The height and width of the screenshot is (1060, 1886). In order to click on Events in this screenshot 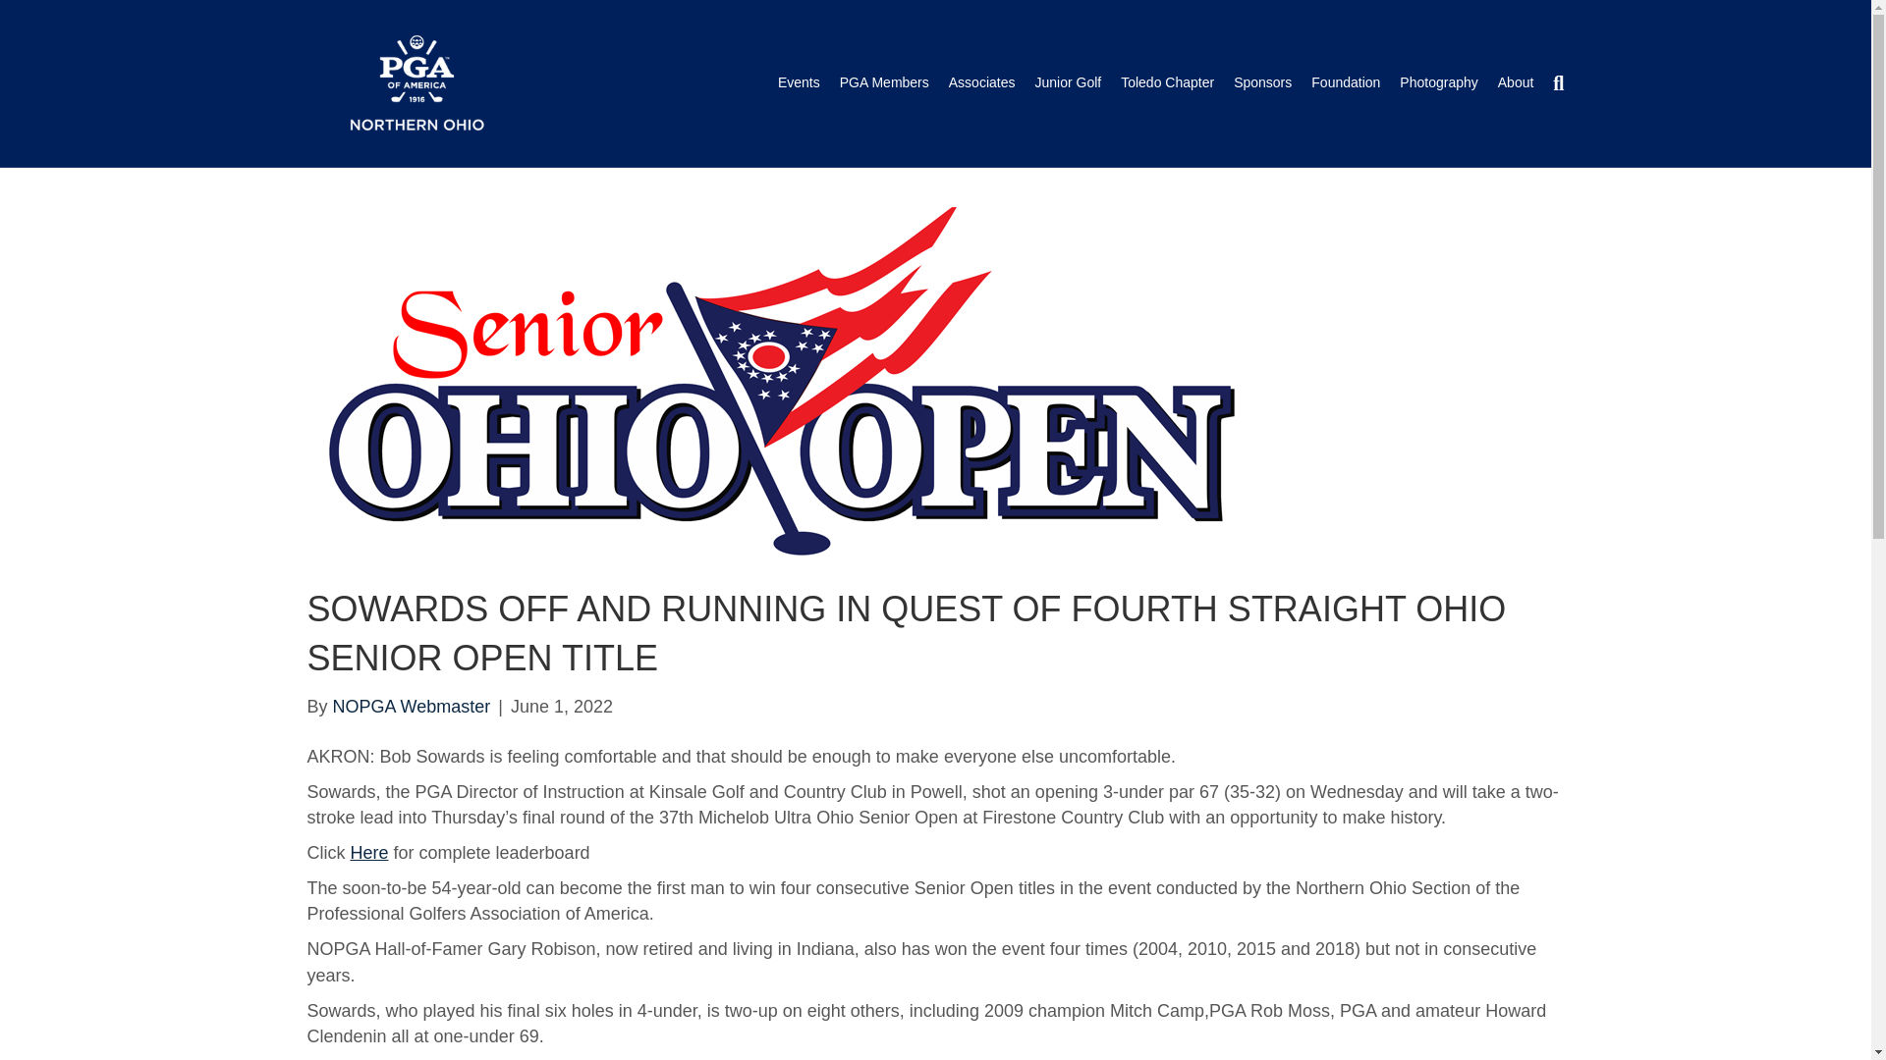, I will do `click(798, 83)`.